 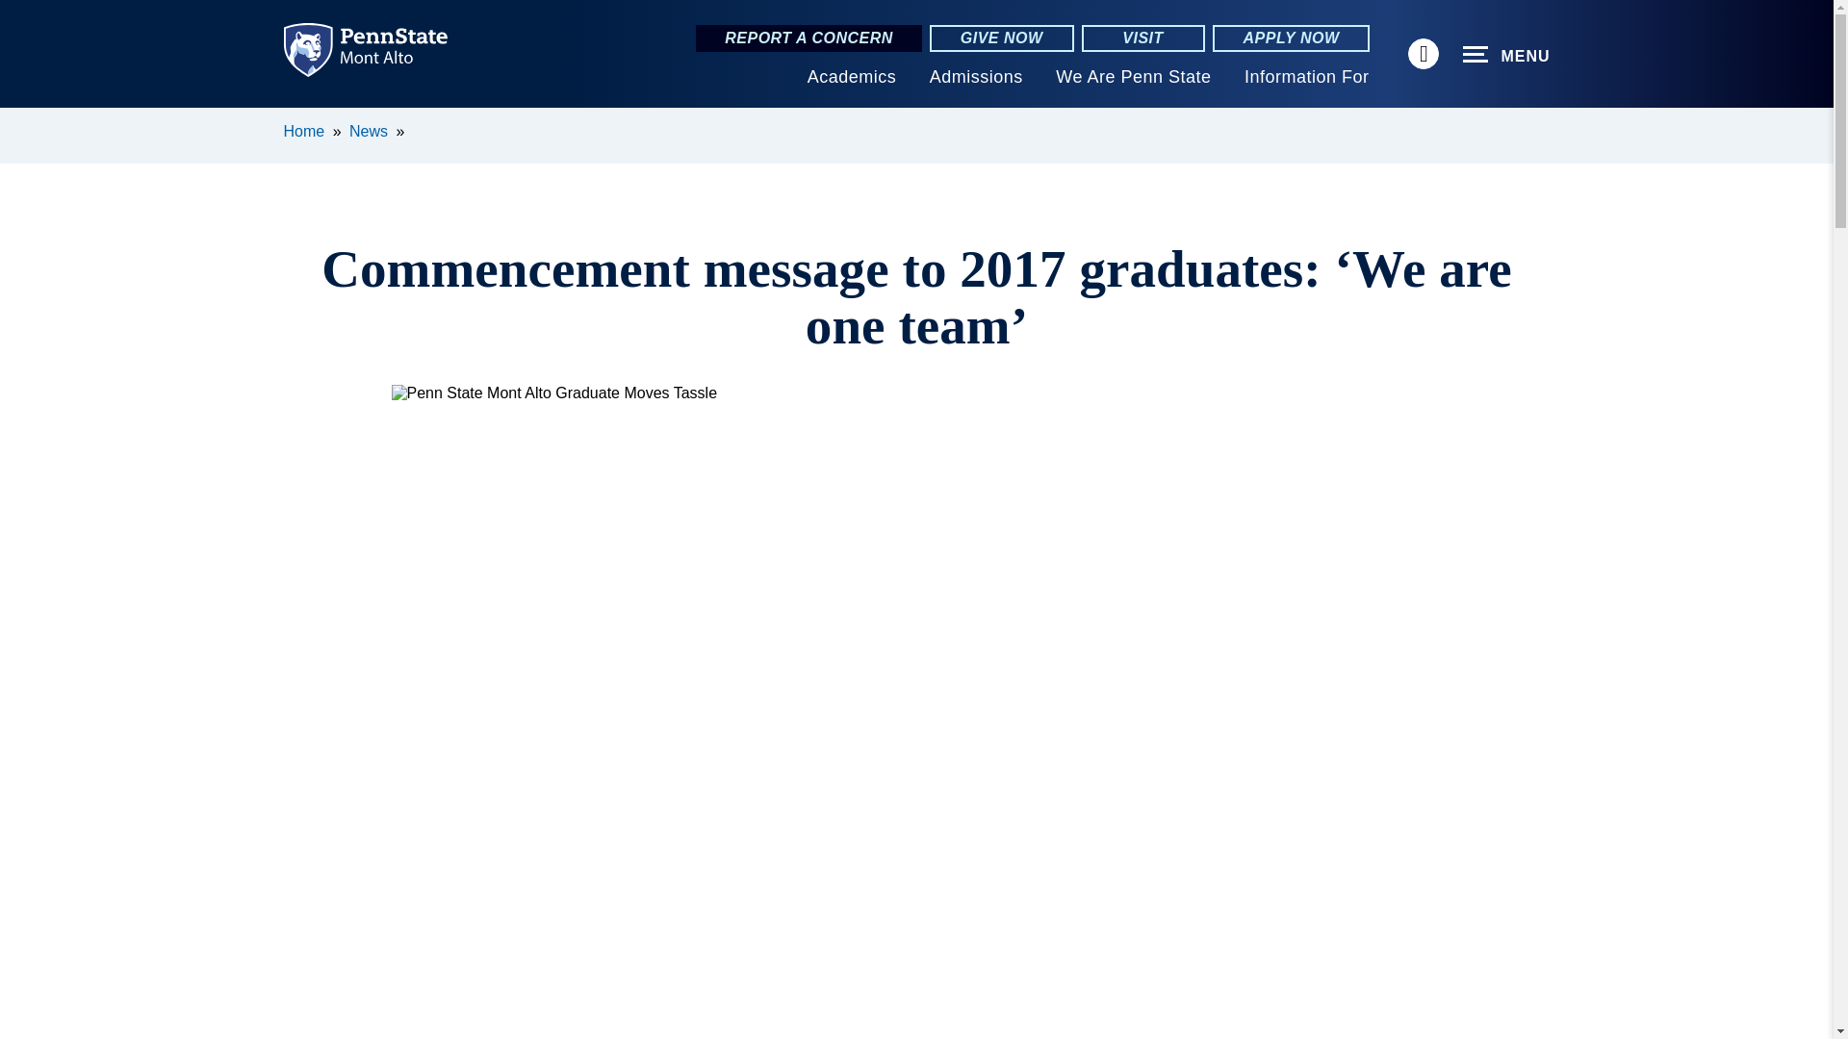 I want to click on SKIP TO MAIN CONTENT, so click(x=25, y=121).